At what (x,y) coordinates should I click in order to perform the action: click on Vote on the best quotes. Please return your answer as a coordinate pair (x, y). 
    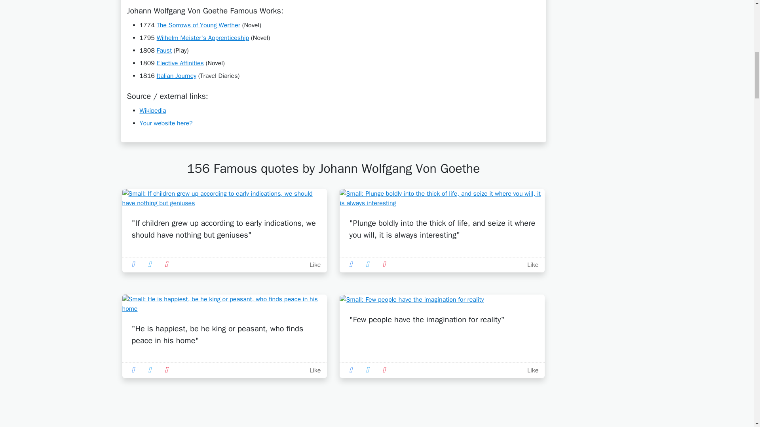
    Looking at the image, I should click on (313, 265).